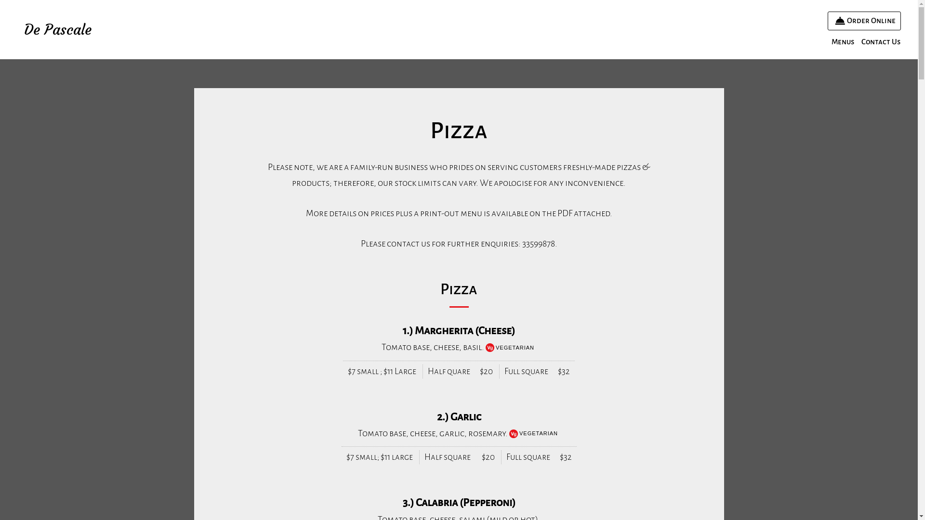 This screenshot has width=925, height=520. Describe the element at coordinates (864, 21) in the screenshot. I see `Order Online` at that location.